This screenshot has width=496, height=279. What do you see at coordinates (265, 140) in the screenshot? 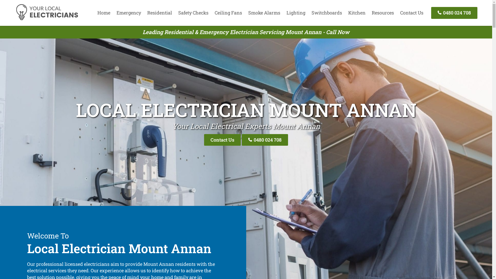
I see `0480 024 708` at bounding box center [265, 140].